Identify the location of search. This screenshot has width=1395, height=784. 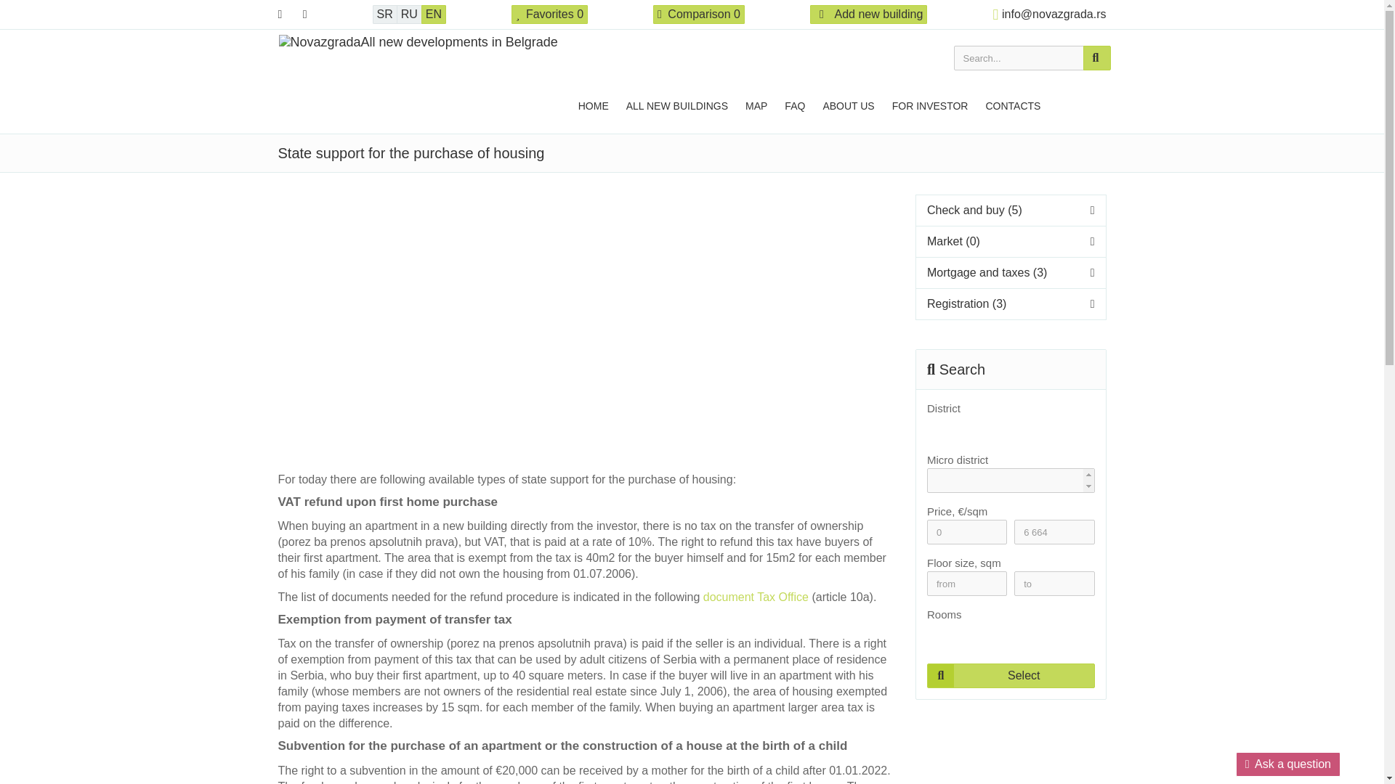
(1096, 58).